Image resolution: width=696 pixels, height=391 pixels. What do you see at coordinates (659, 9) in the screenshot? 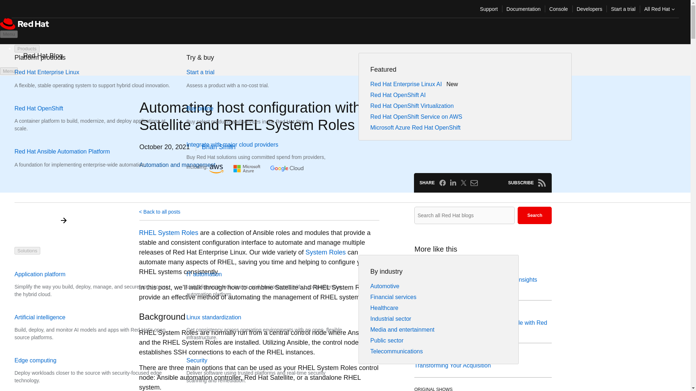
I see `All Red Hat` at bounding box center [659, 9].